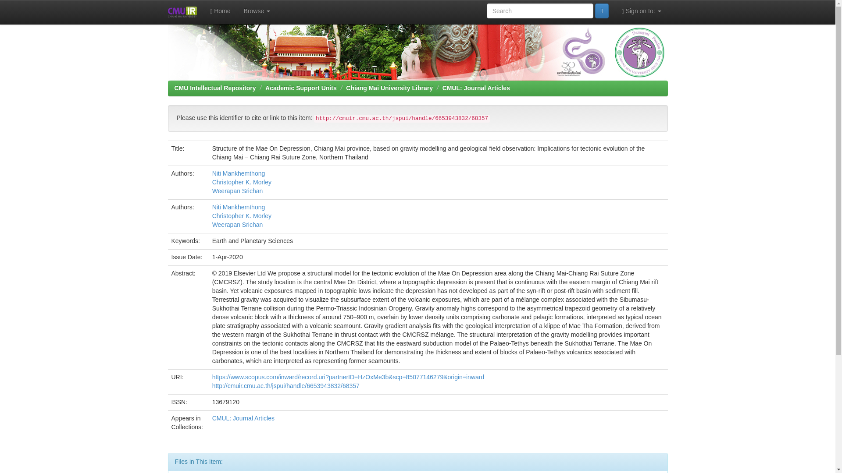  What do you see at coordinates (389, 88) in the screenshot?
I see `Chiang Mai University Library` at bounding box center [389, 88].